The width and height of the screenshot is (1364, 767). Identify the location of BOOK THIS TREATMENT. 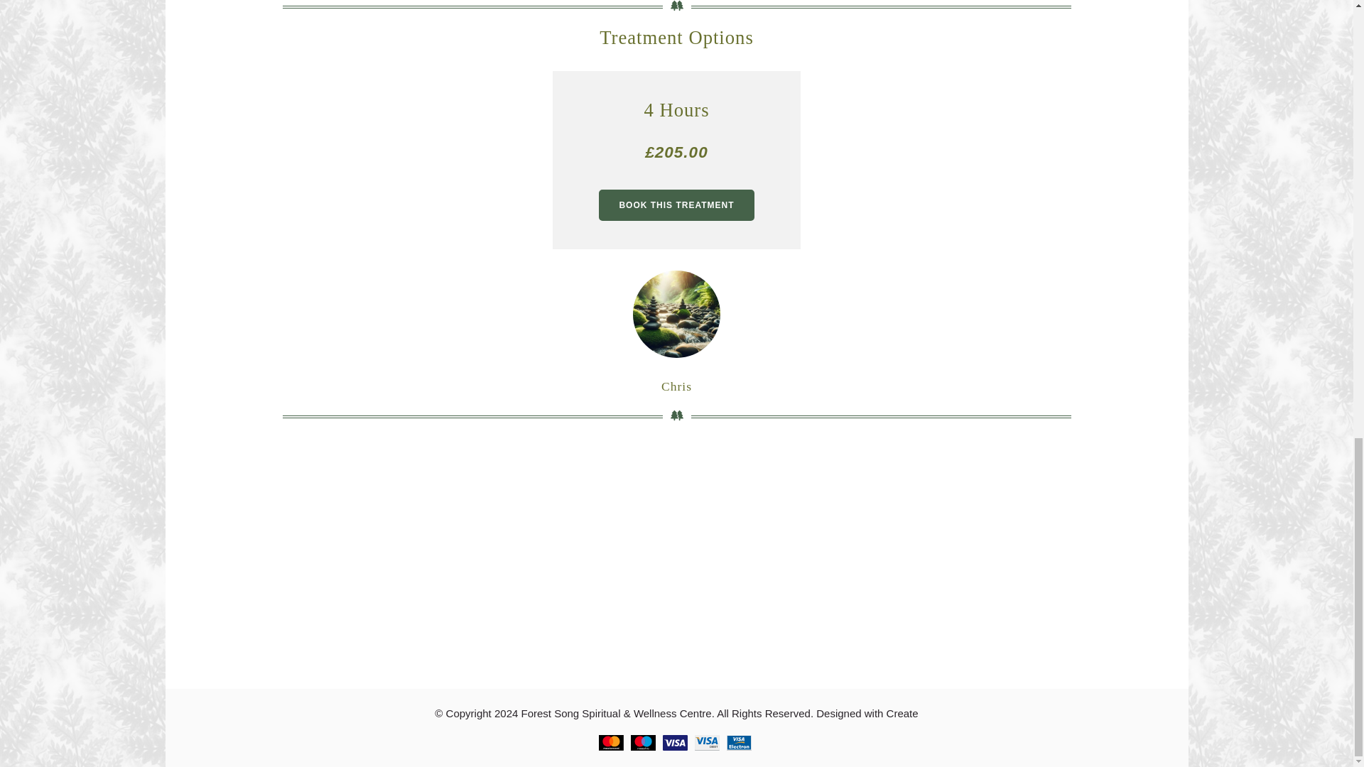
(676, 205).